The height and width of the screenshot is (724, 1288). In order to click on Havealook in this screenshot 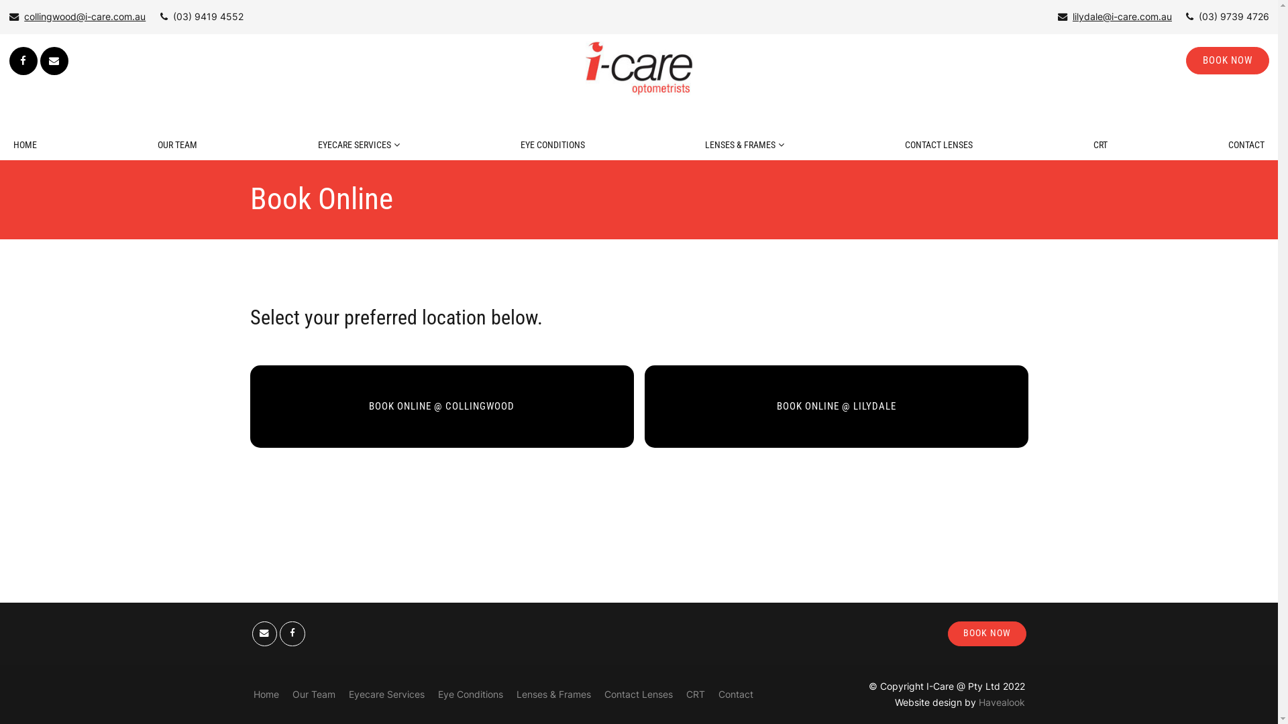, I will do `click(1001, 703)`.